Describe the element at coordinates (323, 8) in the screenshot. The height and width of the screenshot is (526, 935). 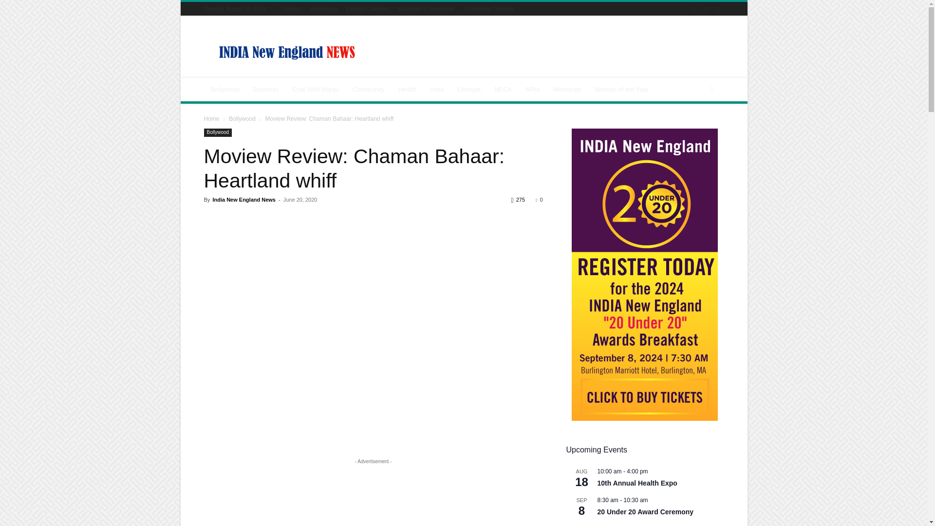
I see `Advertising` at that location.